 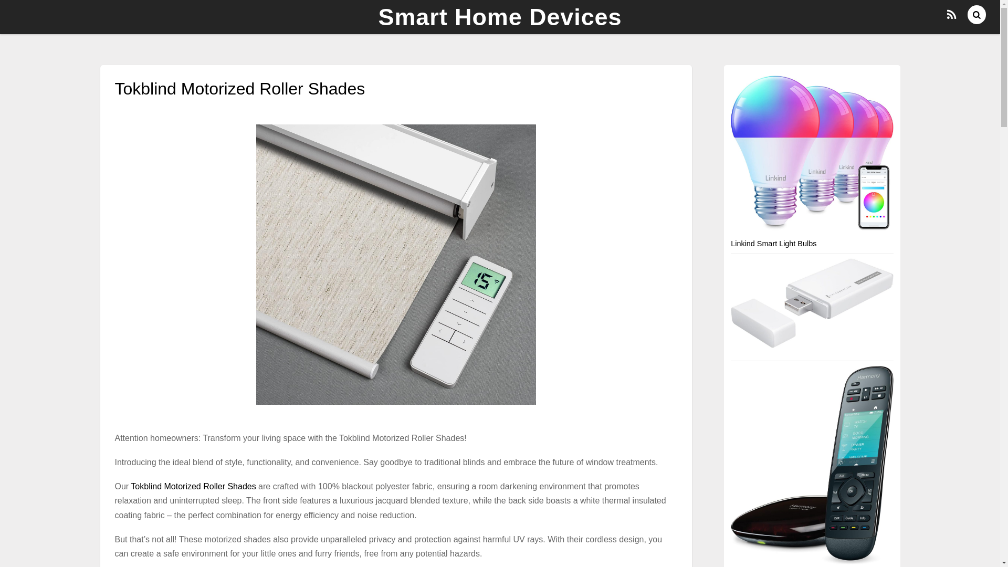 I want to click on Smart Home Devices, so click(x=500, y=17).